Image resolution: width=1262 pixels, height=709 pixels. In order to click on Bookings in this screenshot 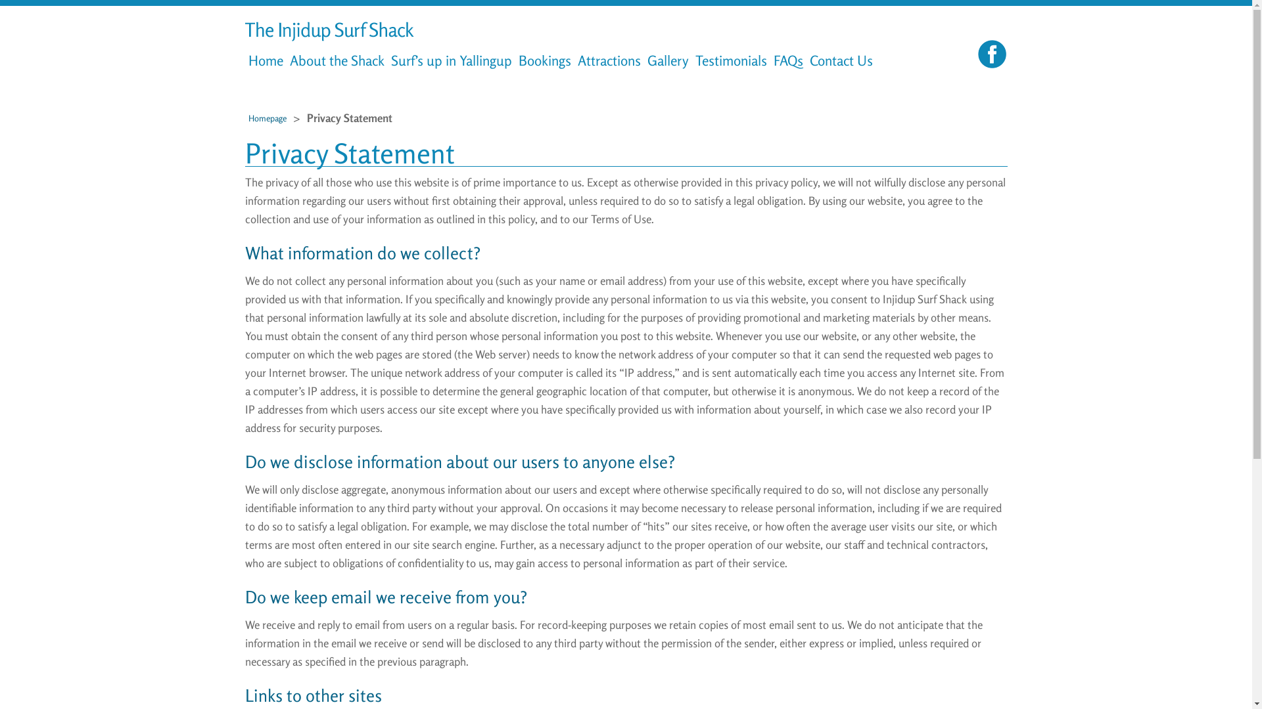, I will do `click(545, 60)`.